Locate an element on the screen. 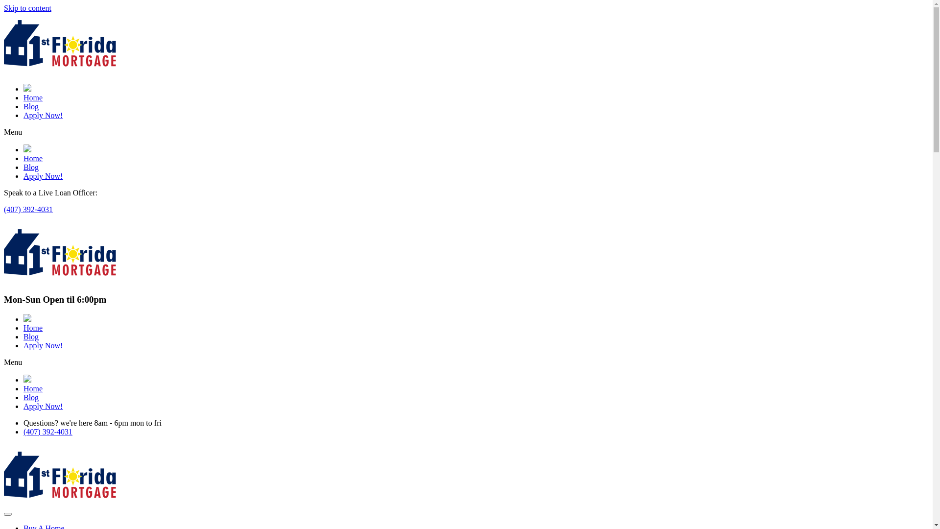 This screenshot has width=940, height=529. Blog is located at coordinates (31, 107).